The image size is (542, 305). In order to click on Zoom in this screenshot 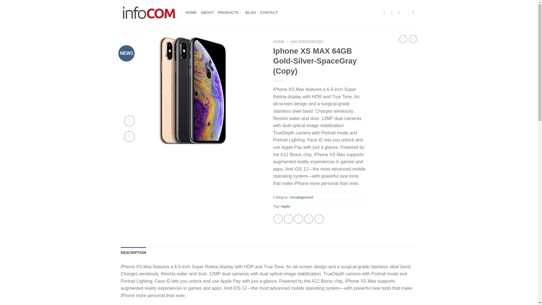, I will do `click(129, 137)`.